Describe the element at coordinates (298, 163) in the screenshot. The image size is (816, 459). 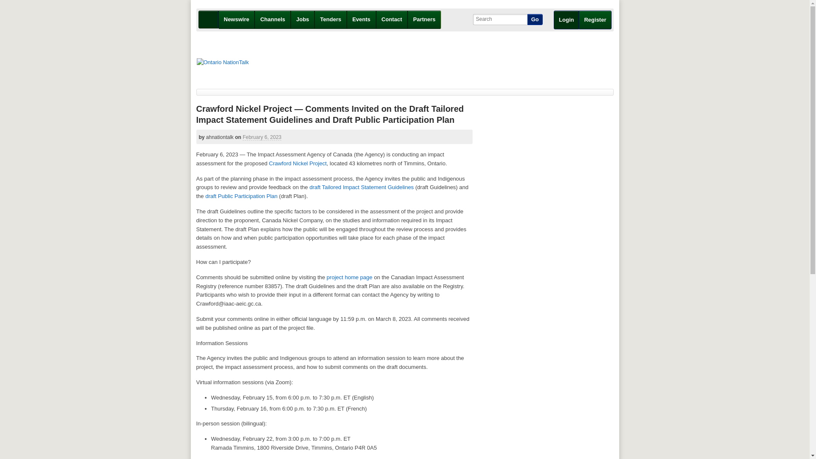
I see `Crawford Nickel Project` at that location.